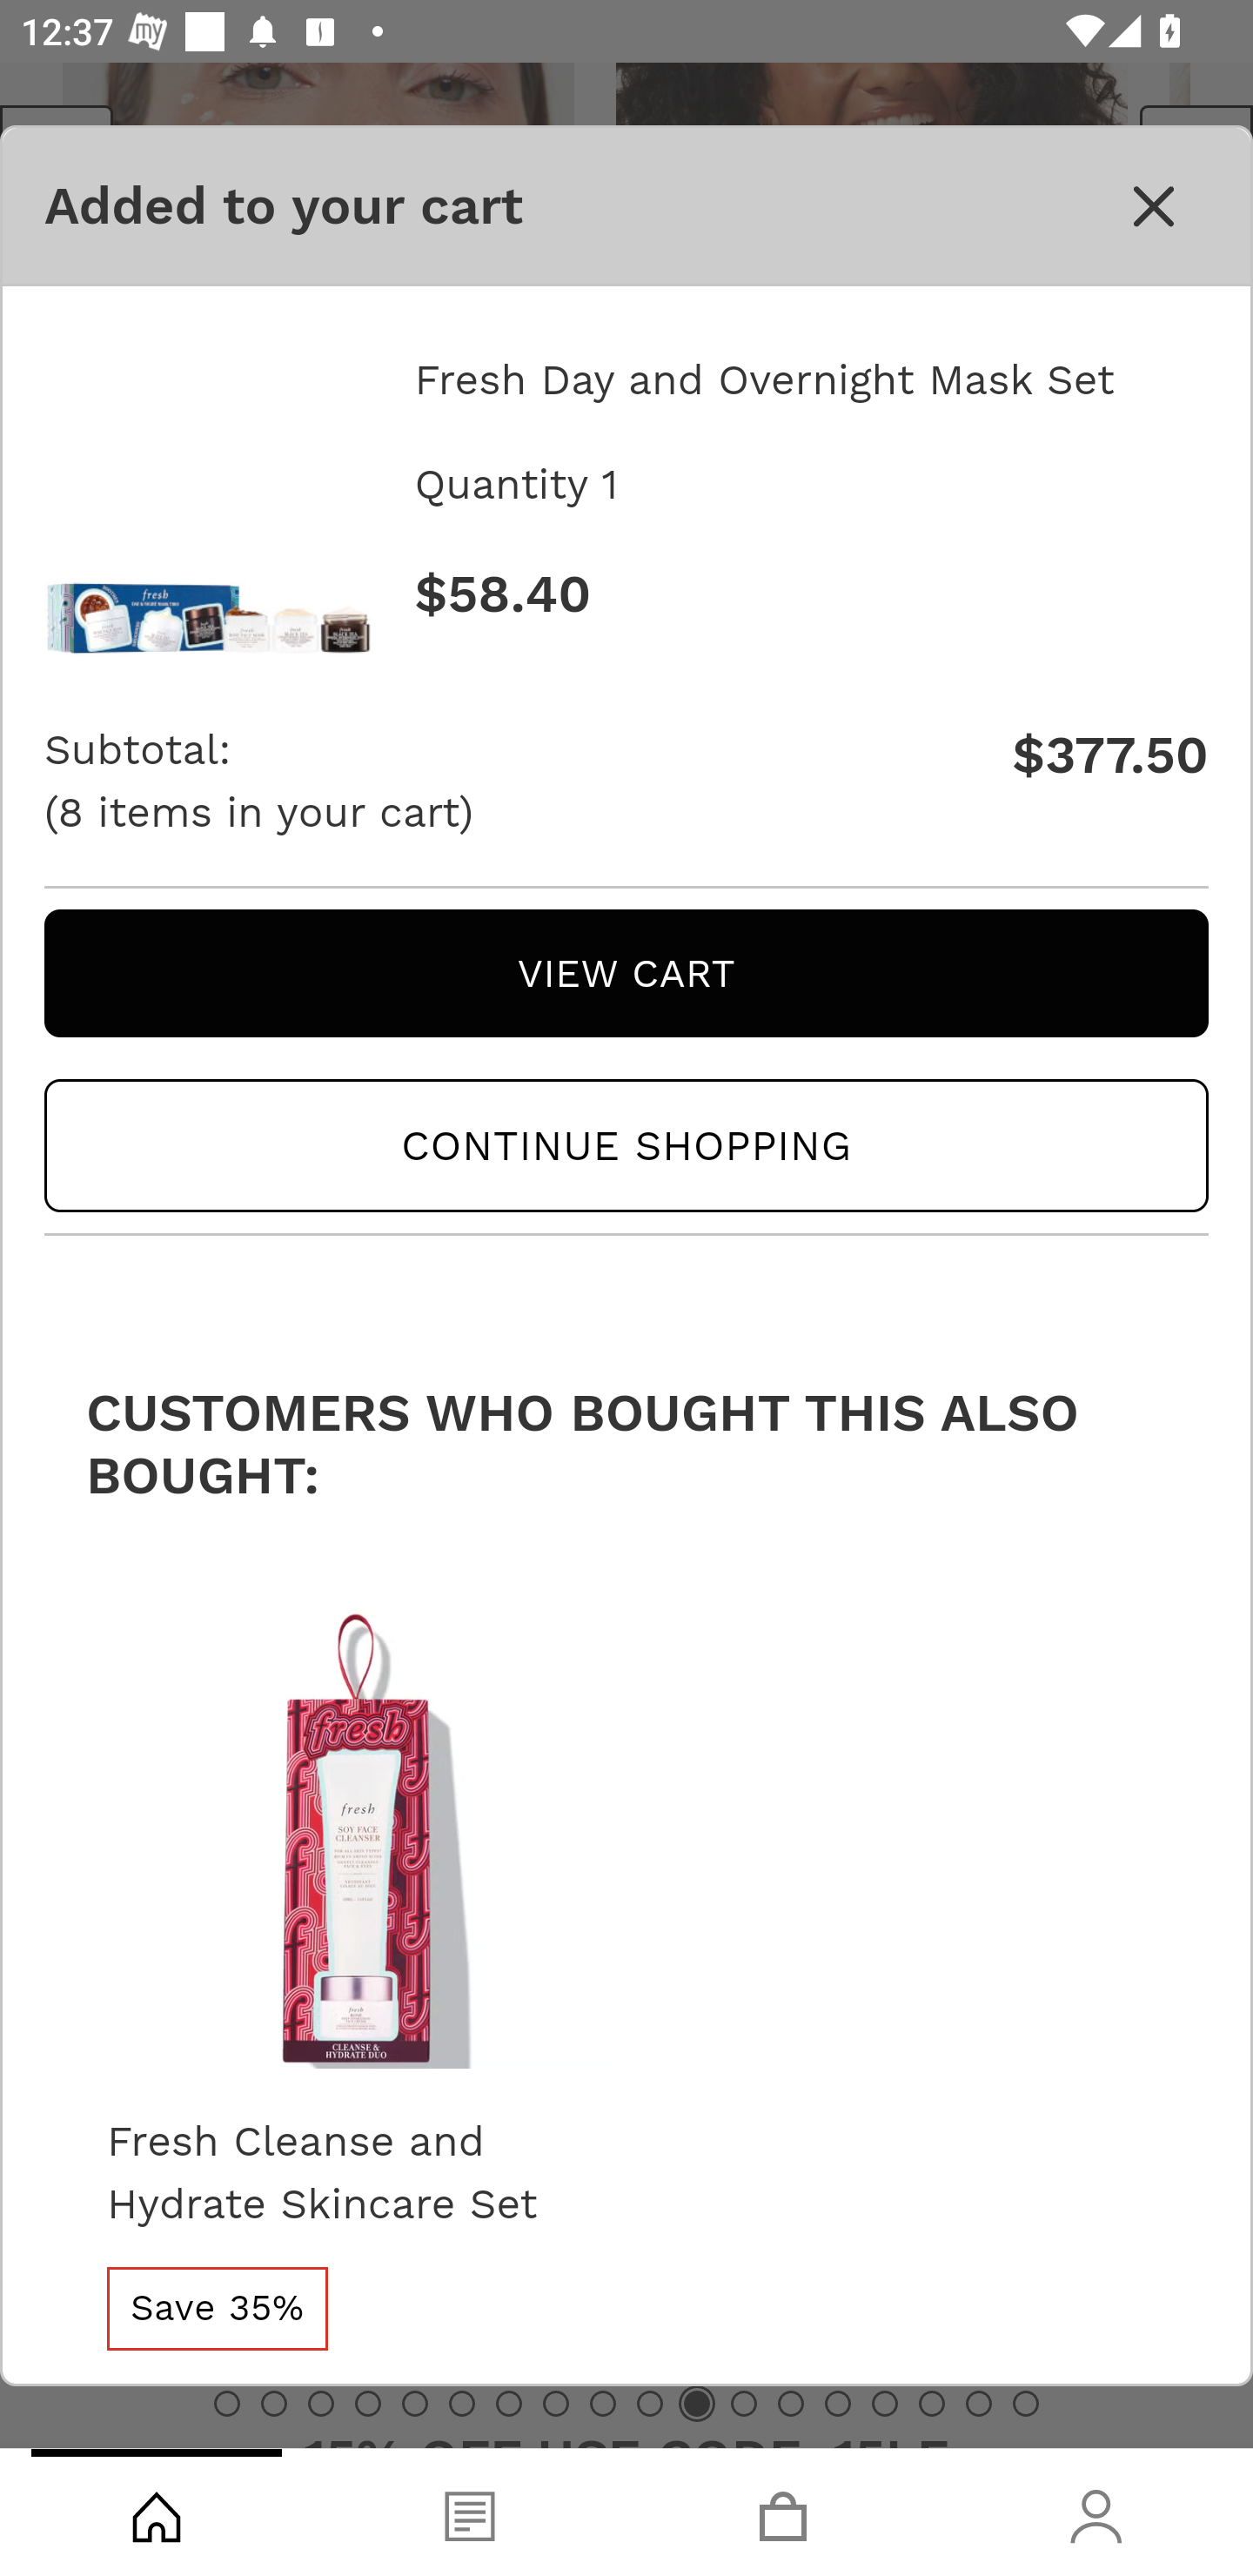 The width and height of the screenshot is (1253, 2576). What do you see at coordinates (355, 2174) in the screenshot?
I see `Fresh Cleanse and Hydrate Skincare Set` at bounding box center [355, 2174].